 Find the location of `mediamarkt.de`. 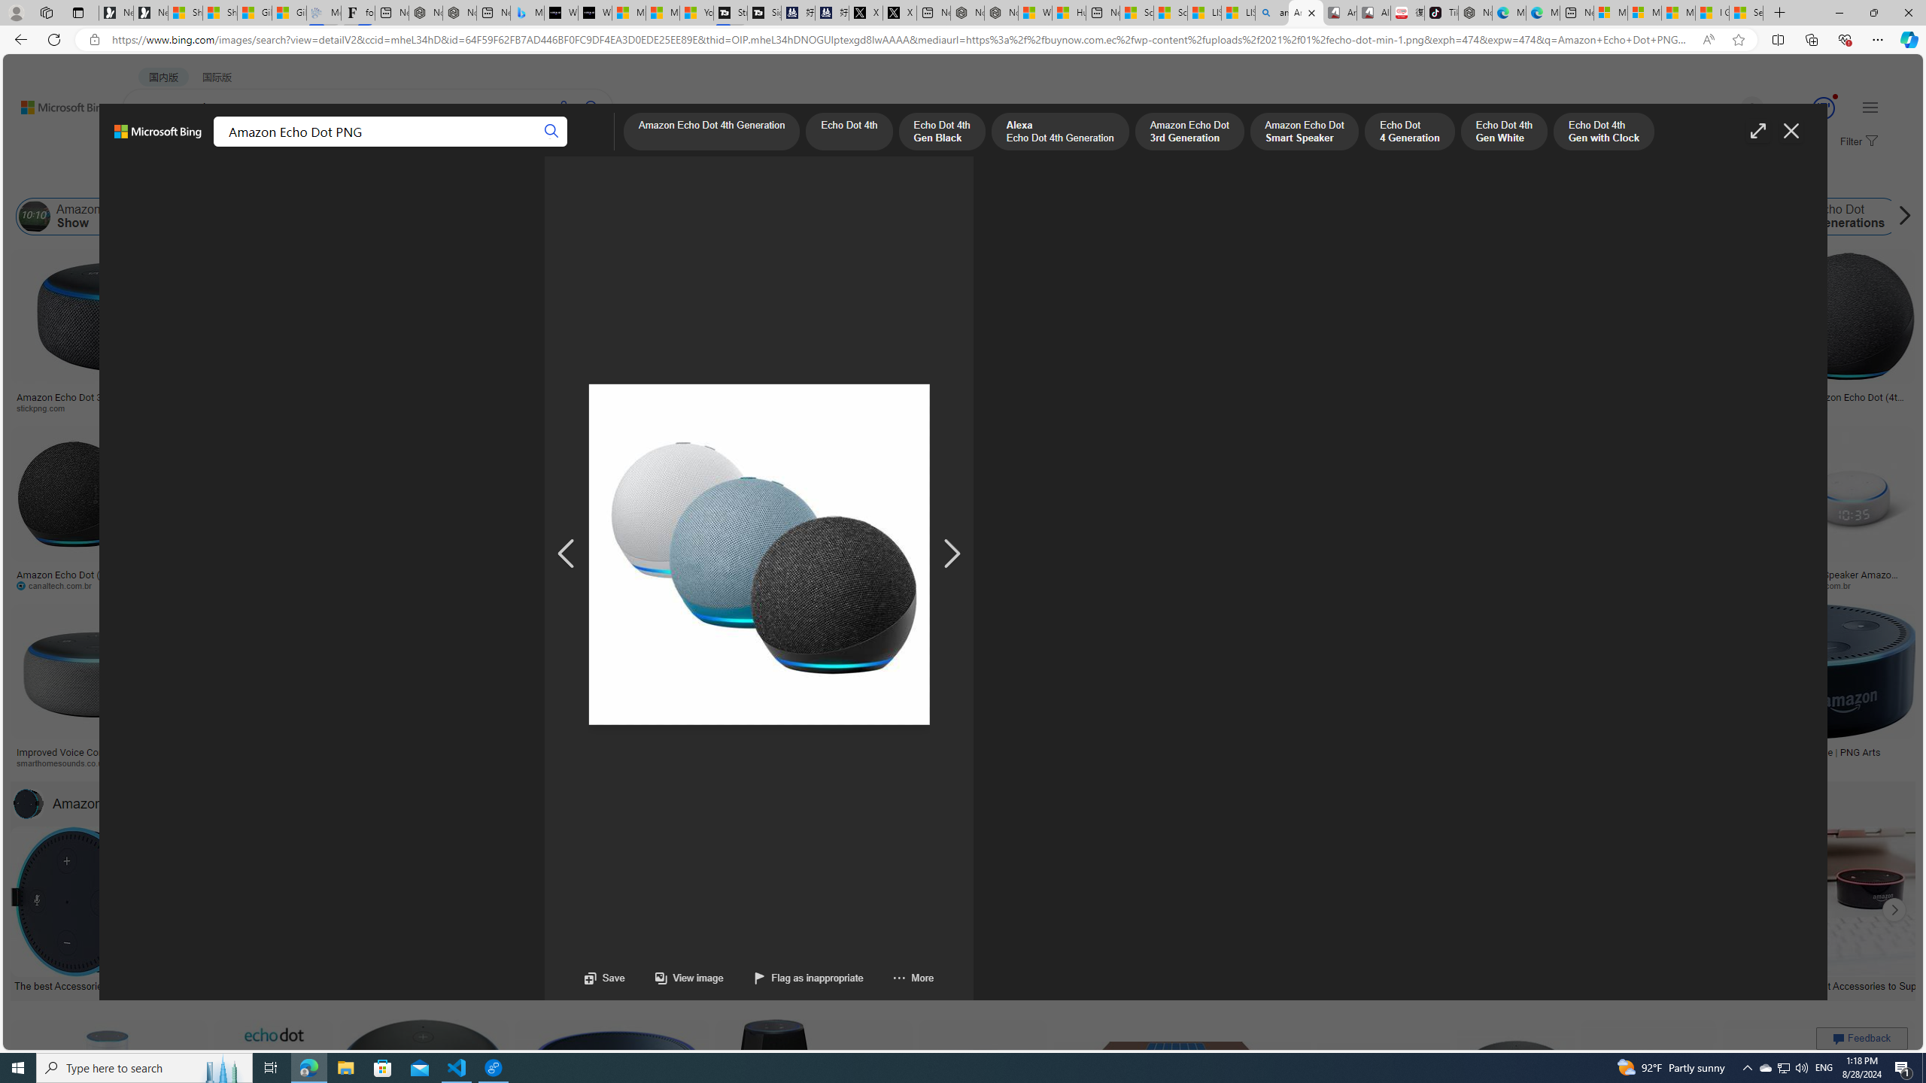

mediamarkt.de is located at coordinates (661, 763).